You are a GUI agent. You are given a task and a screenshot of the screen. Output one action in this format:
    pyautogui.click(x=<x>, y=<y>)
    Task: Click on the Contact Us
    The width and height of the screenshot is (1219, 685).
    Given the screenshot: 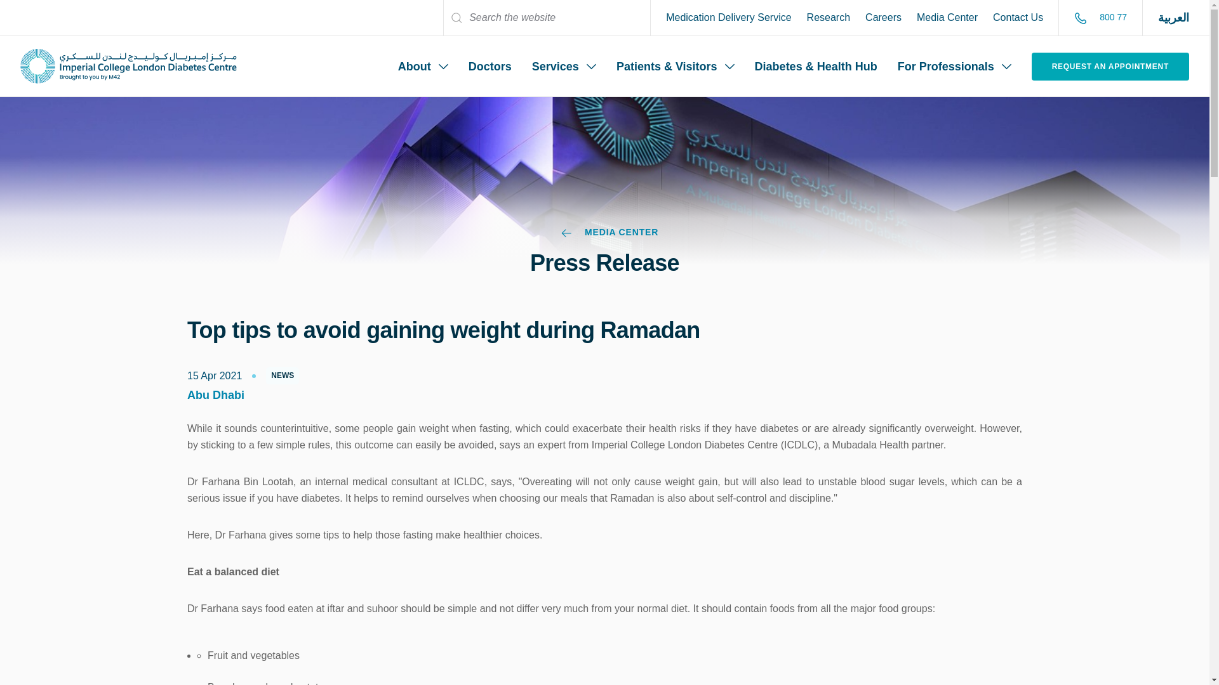 What is the action you would take?
    pyautogui.click(x=1018, y=18)
    